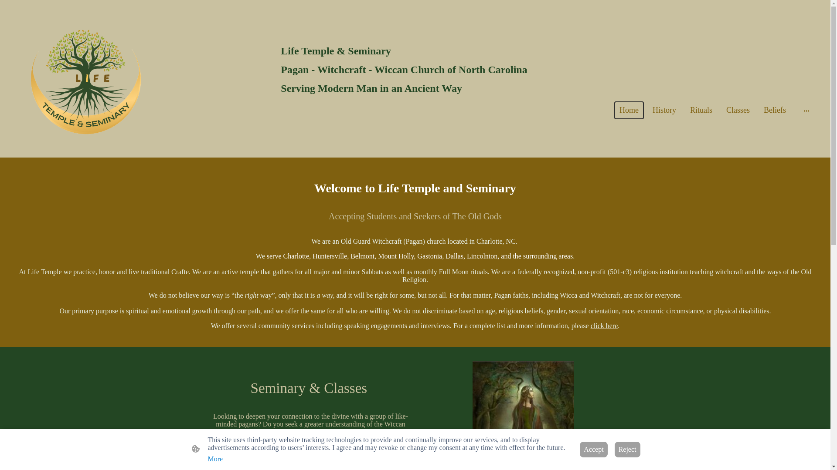  Describe the element at coordinates (701, 111) in the screenshot. I see `Rituals` at that location.